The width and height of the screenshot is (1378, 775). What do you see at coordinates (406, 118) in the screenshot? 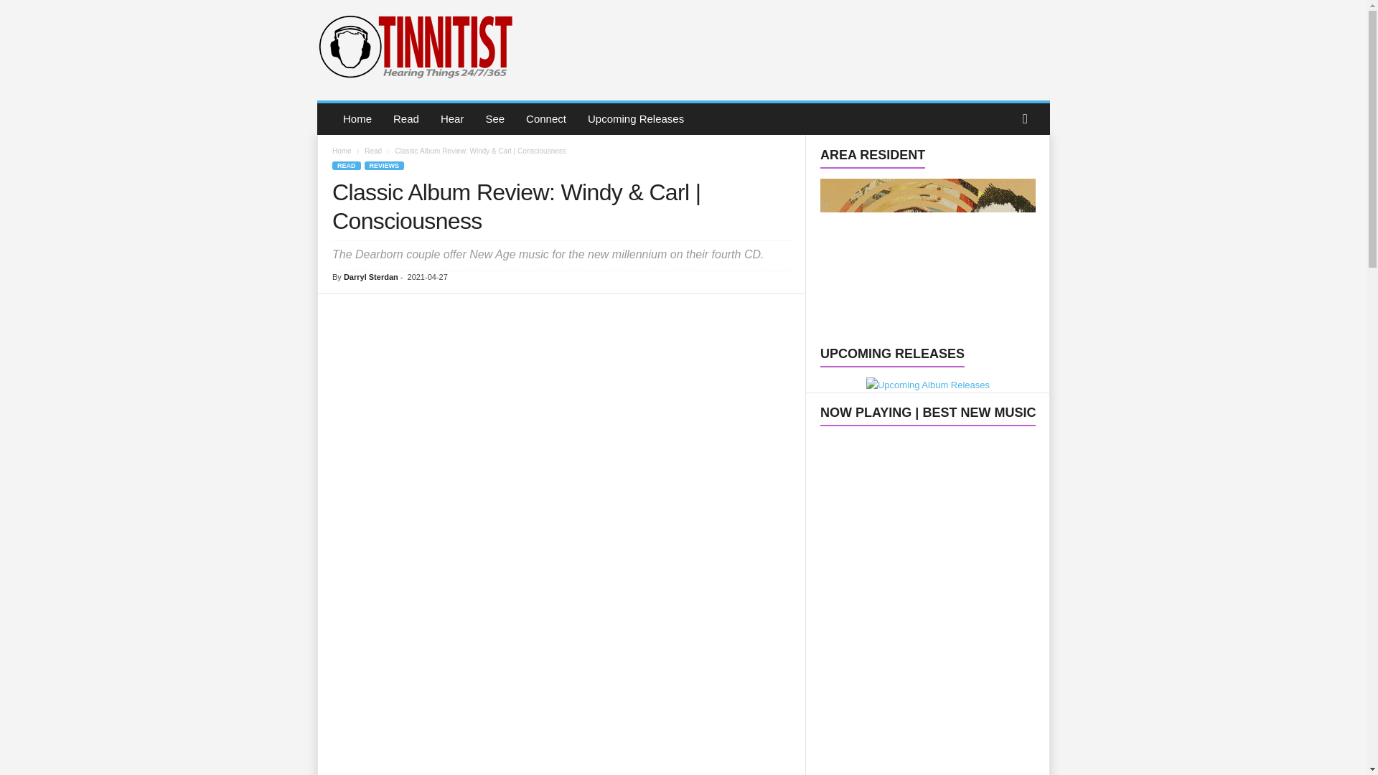
I see `Read` at bounding box center [406, 118].